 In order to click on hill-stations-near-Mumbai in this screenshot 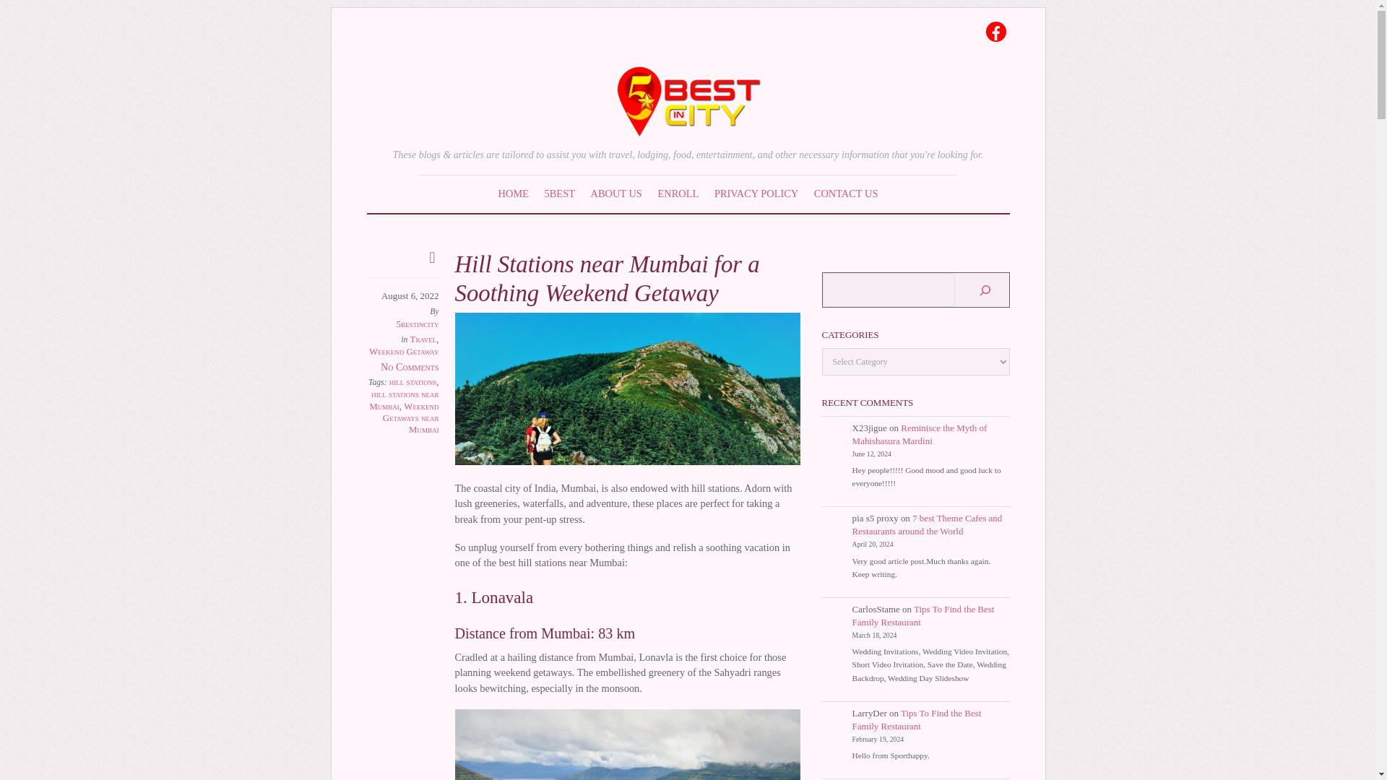, I will do `click(627, 389)`.